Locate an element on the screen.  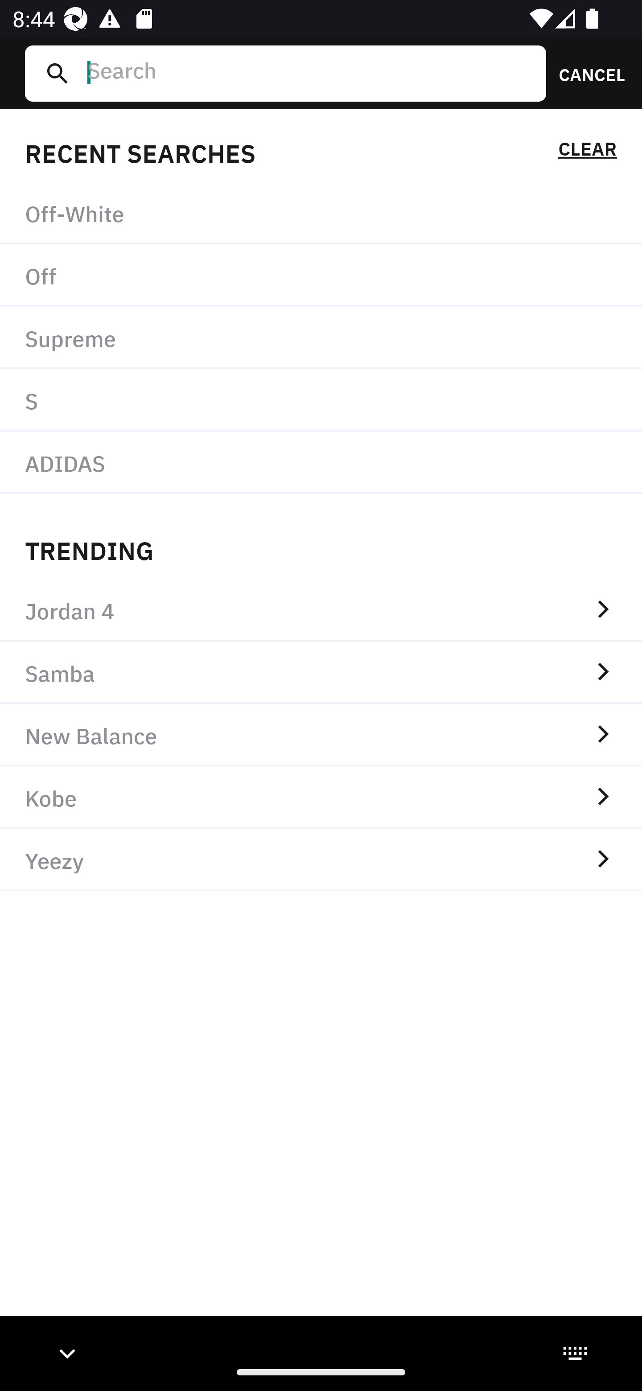
New Balance  is located at coordinates (321, 735).